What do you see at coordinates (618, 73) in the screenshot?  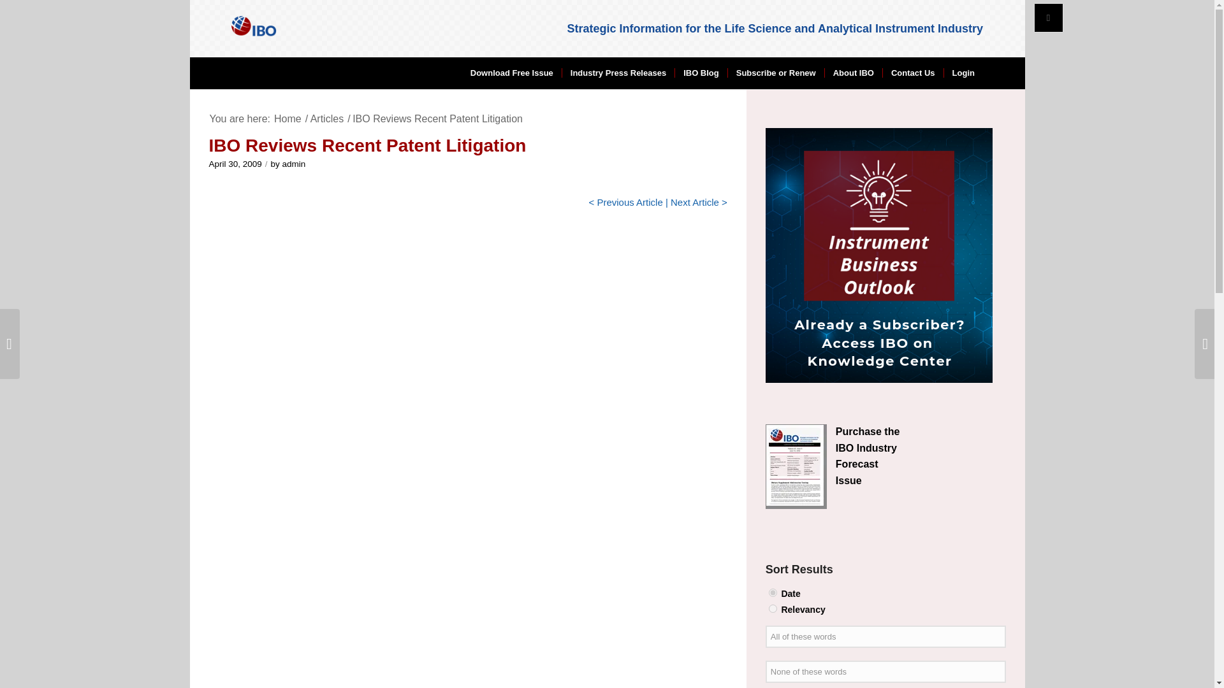 I see `Industry Press Releases` at bounding box center [618, 73].